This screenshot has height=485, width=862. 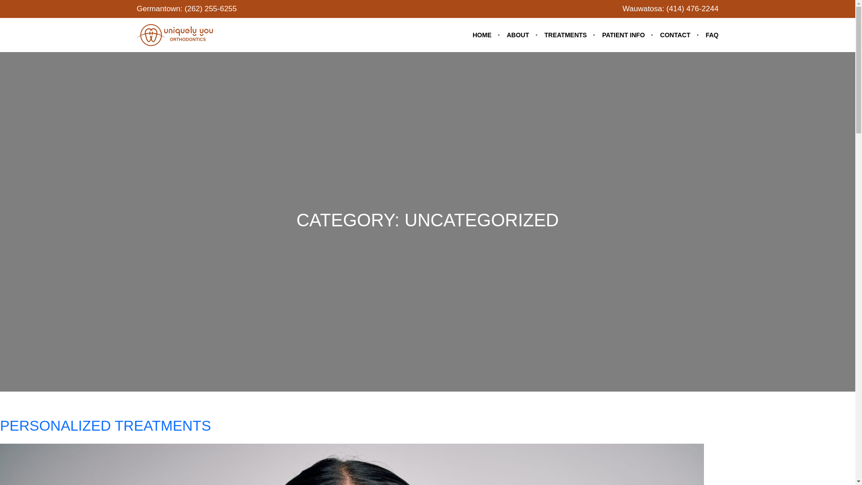 I want to click on PATIENT INFO, so click(x=627, y=35).